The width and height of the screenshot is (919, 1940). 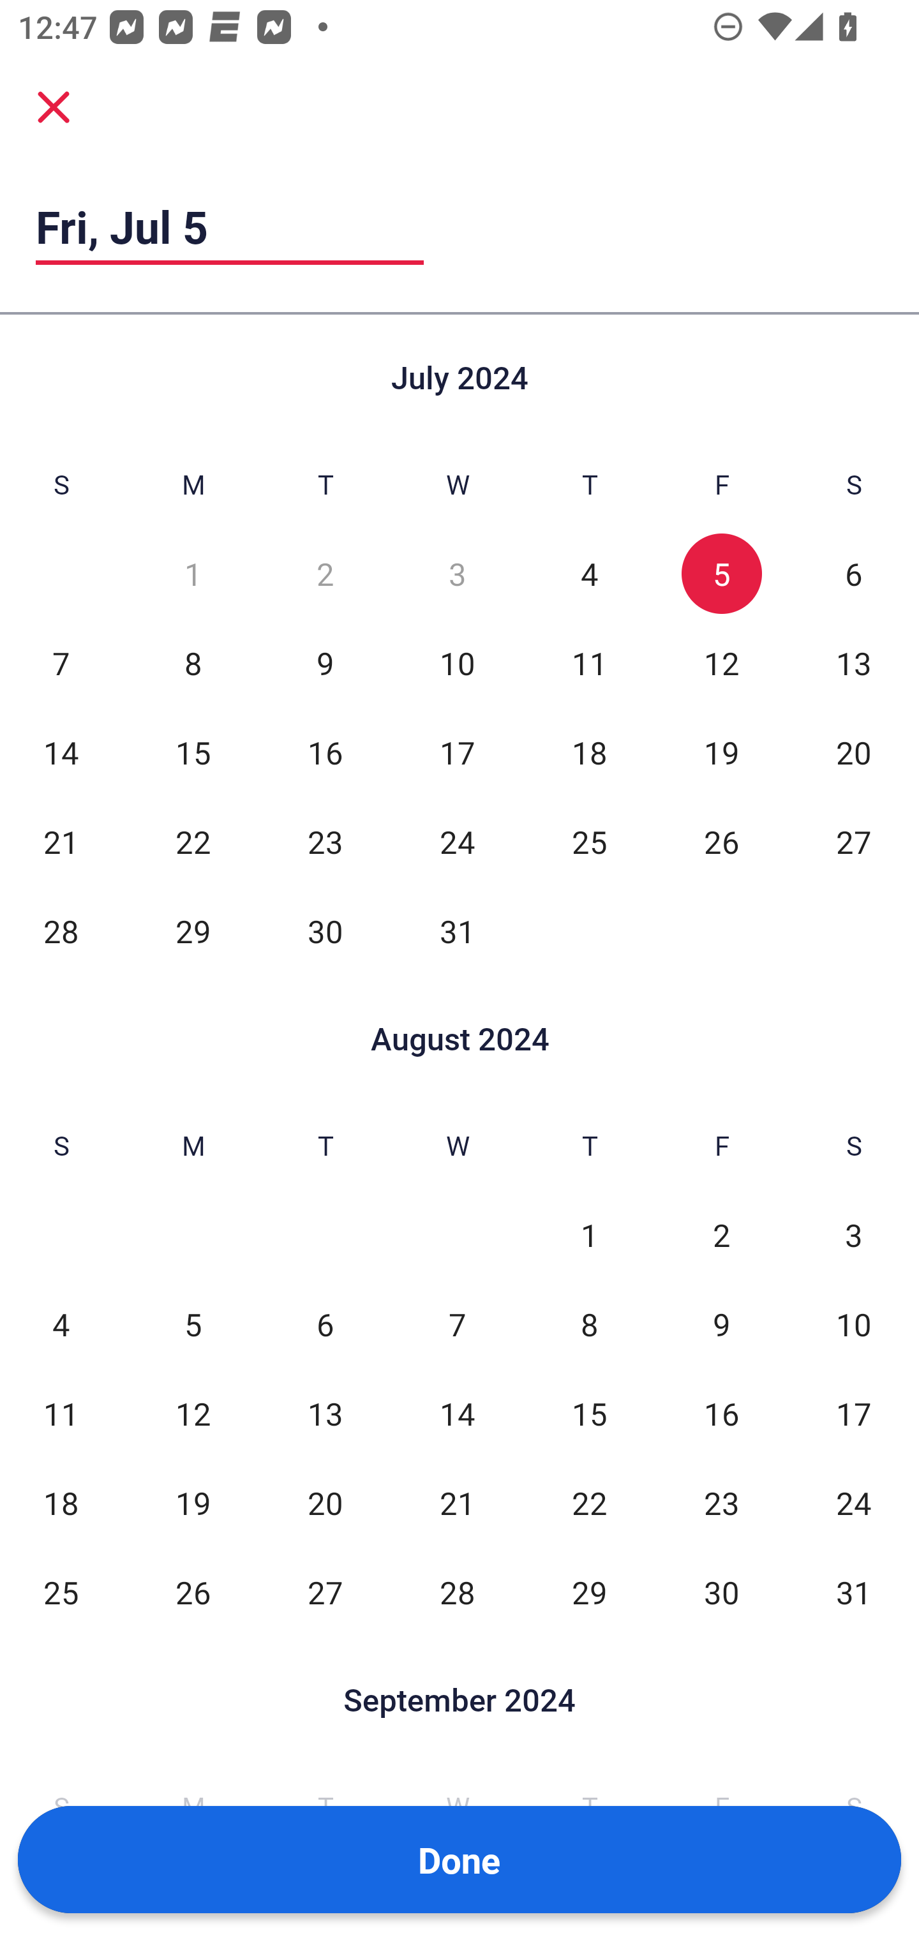 I want to click on 10 Wed, Jul 10, Not Selected, so click(x=457, y=663).